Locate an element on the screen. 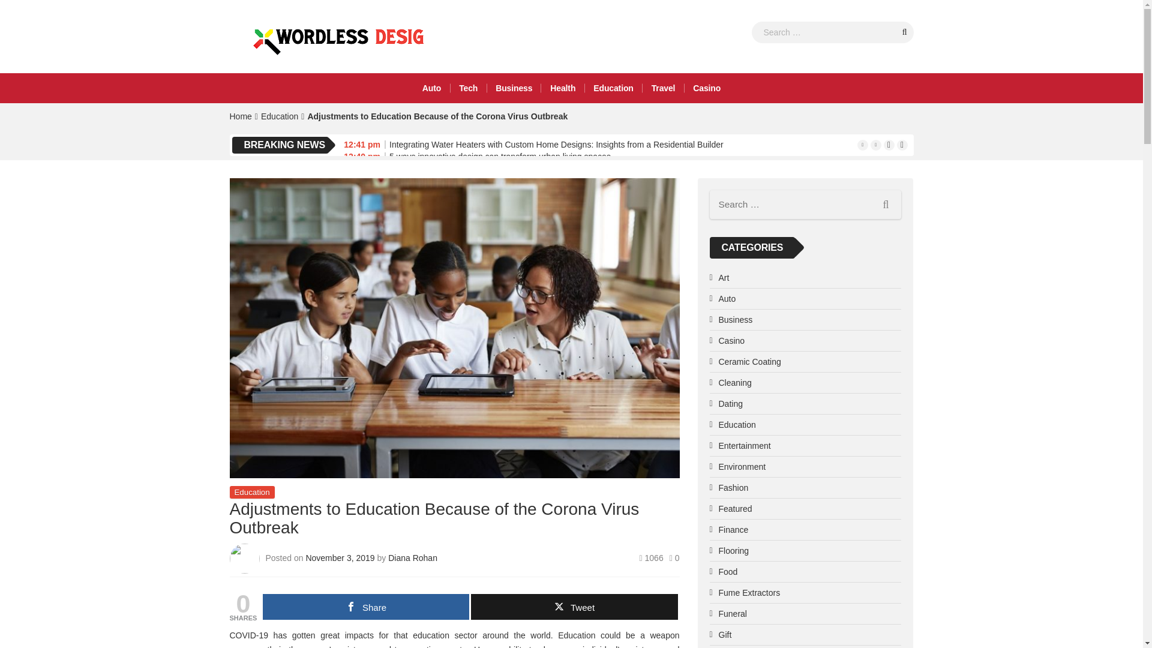 This screenshot has width=1152, height=648. Education is located at coordinates (280, 116).